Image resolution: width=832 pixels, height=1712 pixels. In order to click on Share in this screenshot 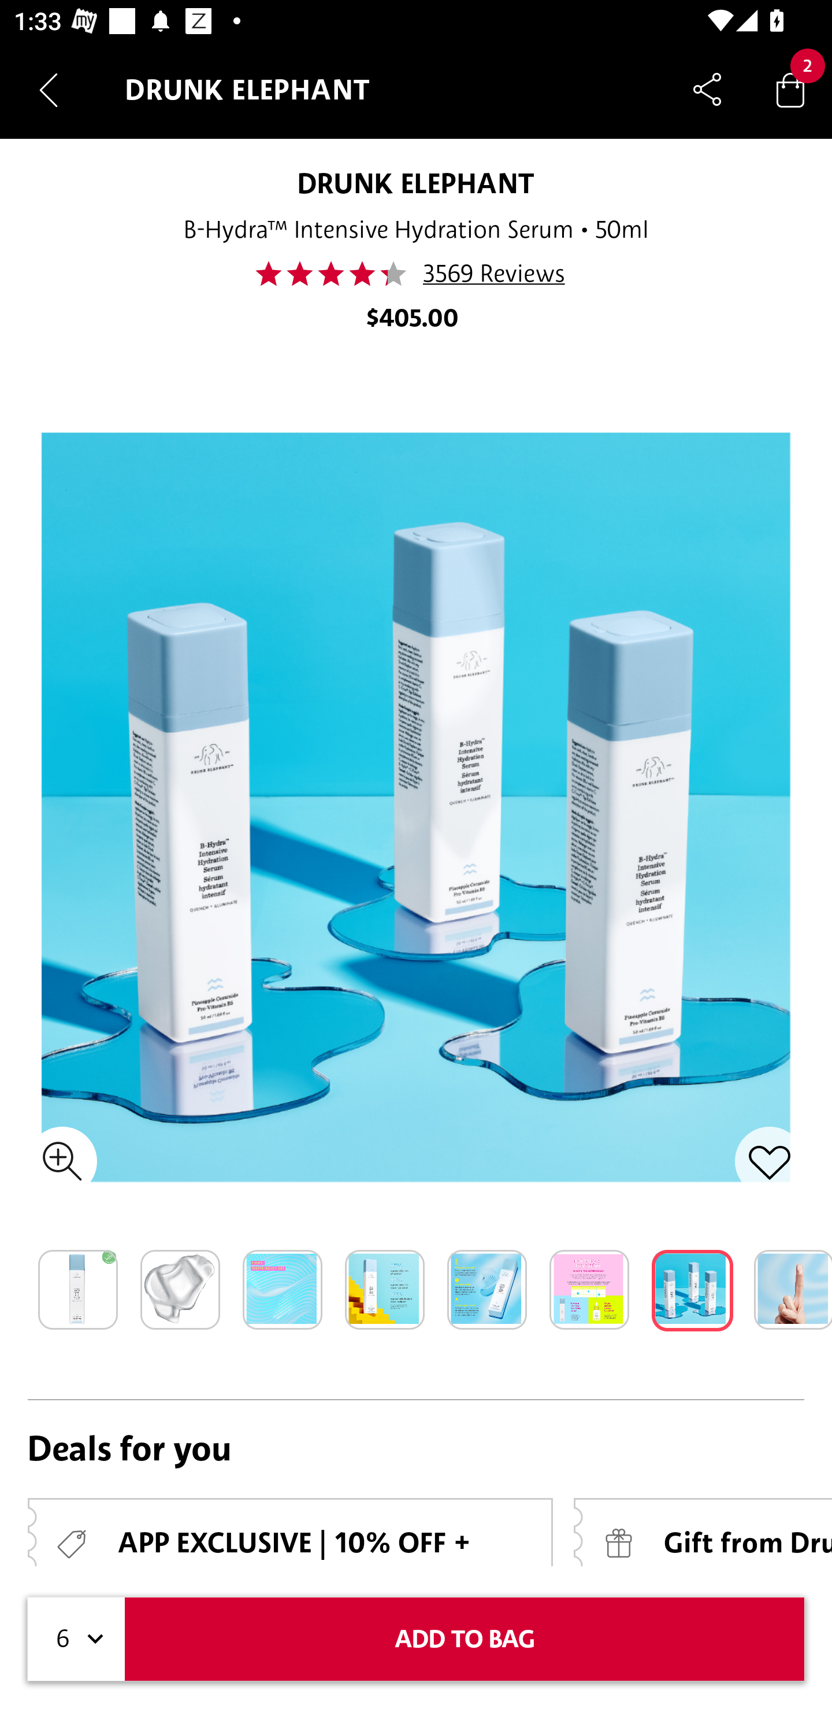, I will do `click(707, 89)`.